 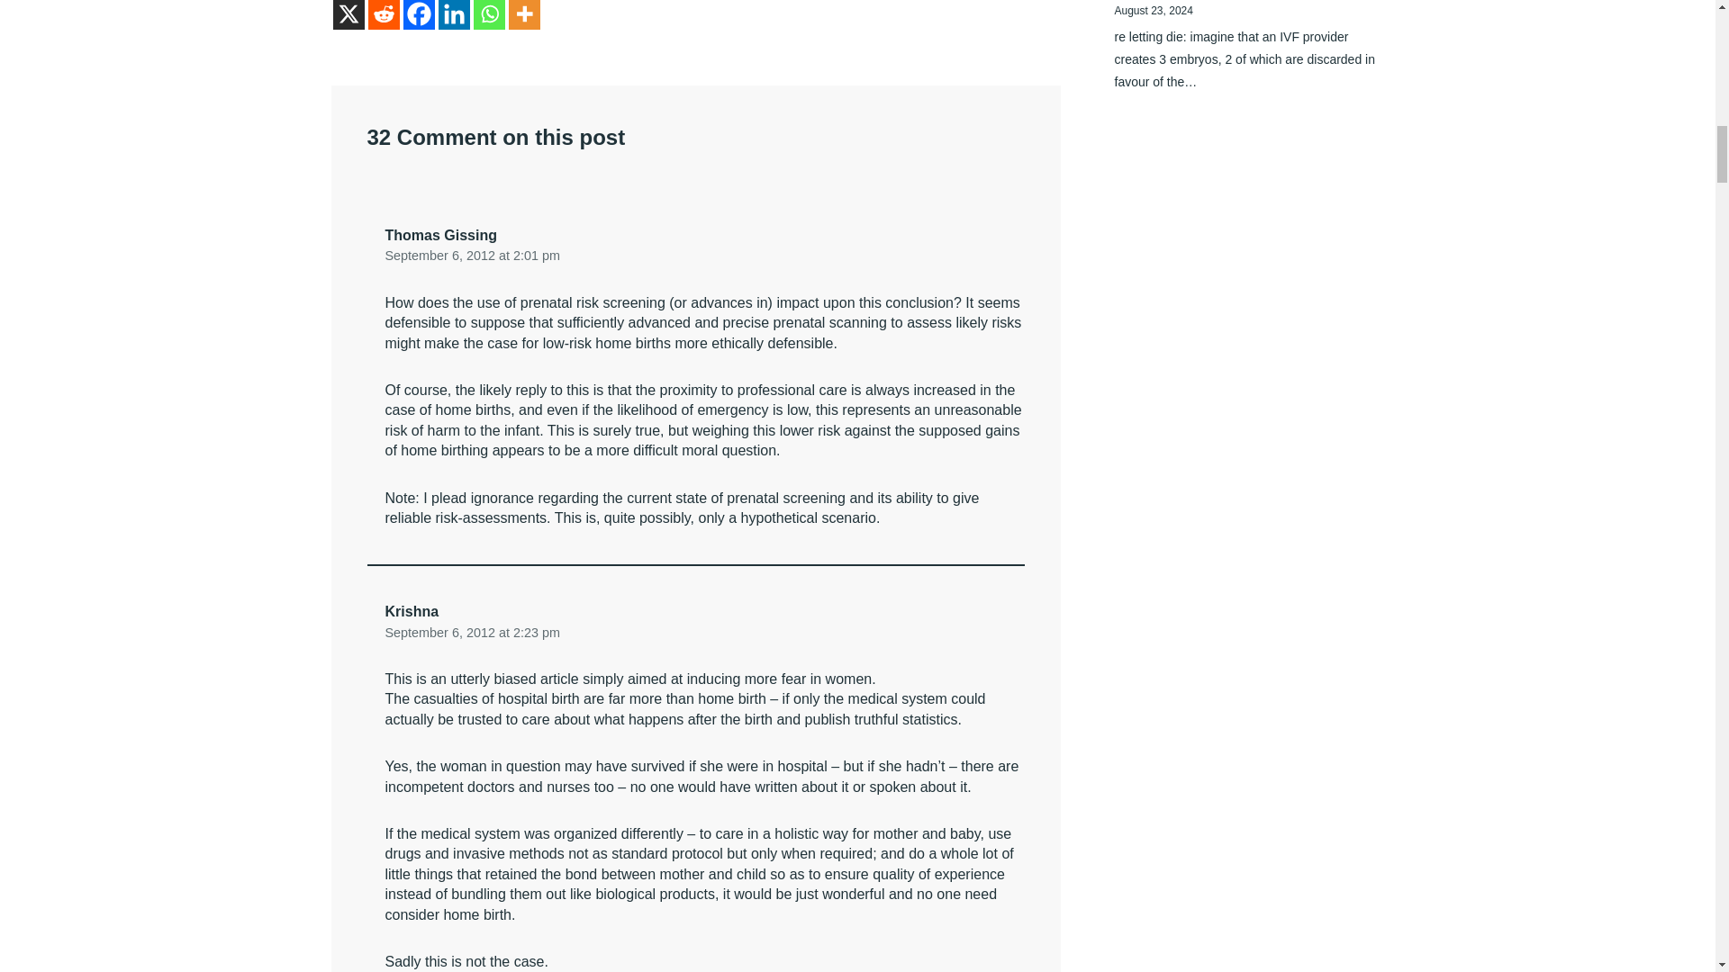 What do you see at coordinates (524, 14) in the screenshot?
I see `More` at bounding box center [524, 14].